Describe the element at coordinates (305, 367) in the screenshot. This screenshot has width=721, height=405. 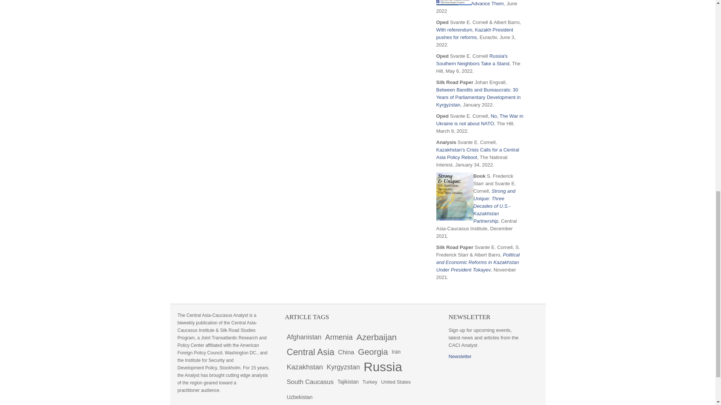
I see `125 items tagged with Kazakhstan` at that location.